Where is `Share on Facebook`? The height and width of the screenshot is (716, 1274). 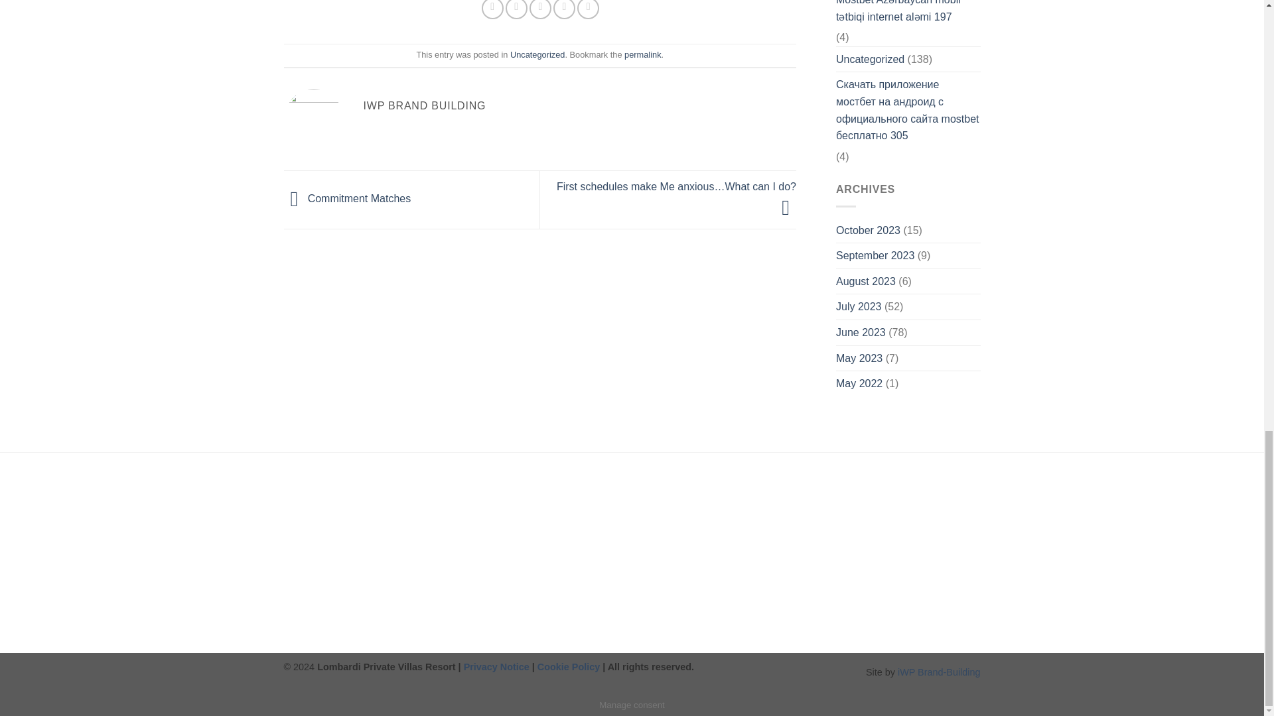
Share on Facebook is located at coordinates (492, 9).